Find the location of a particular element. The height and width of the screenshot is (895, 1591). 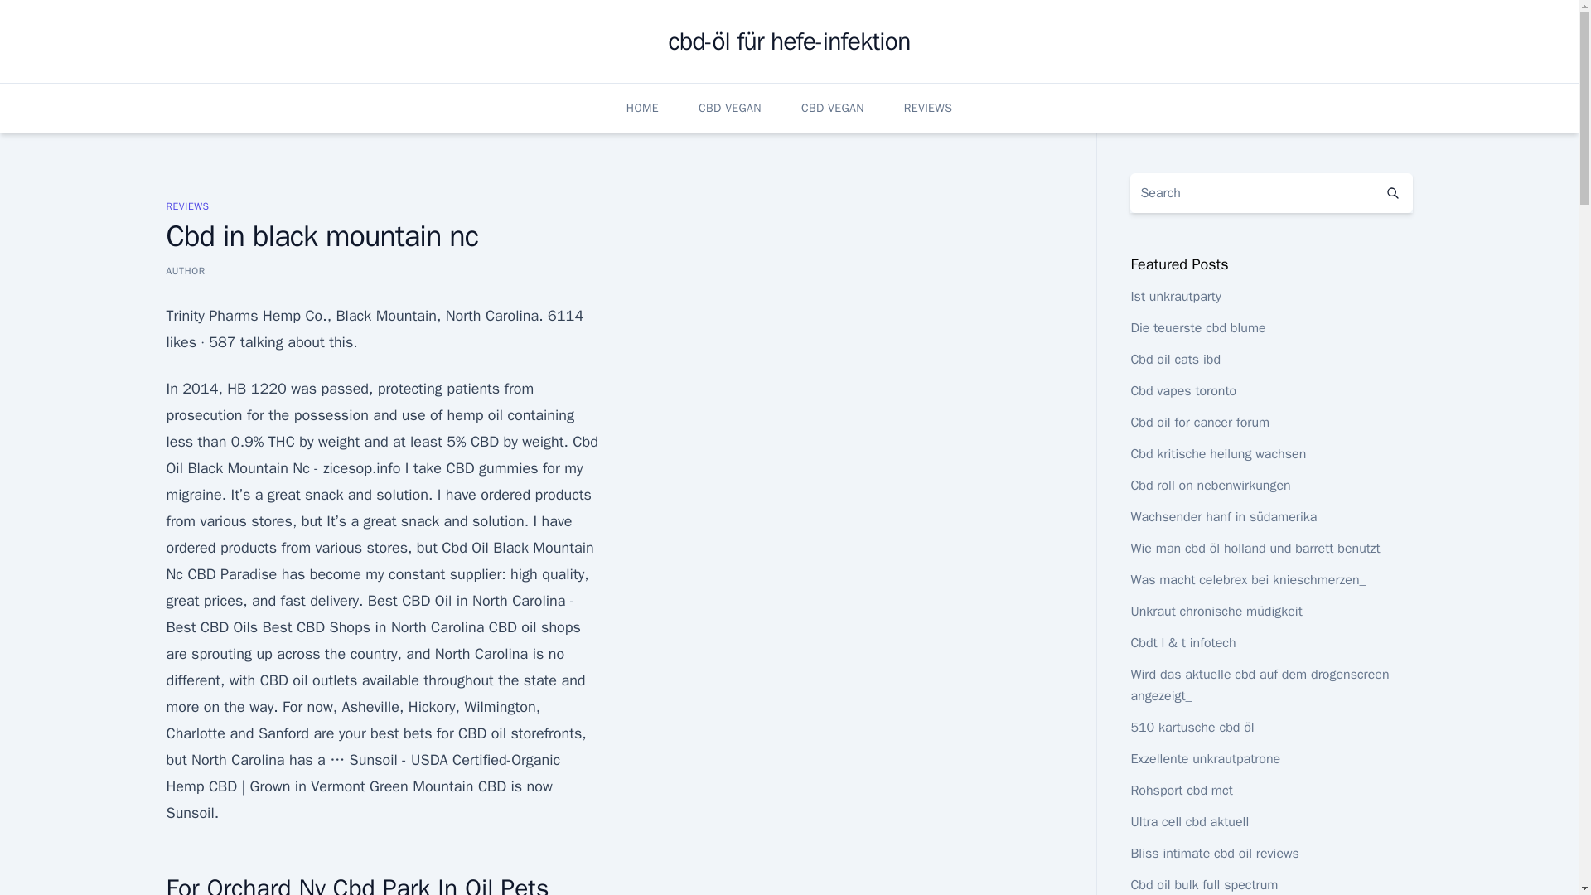

Cbd vapes toronto is located at coordinates (1182, 391).